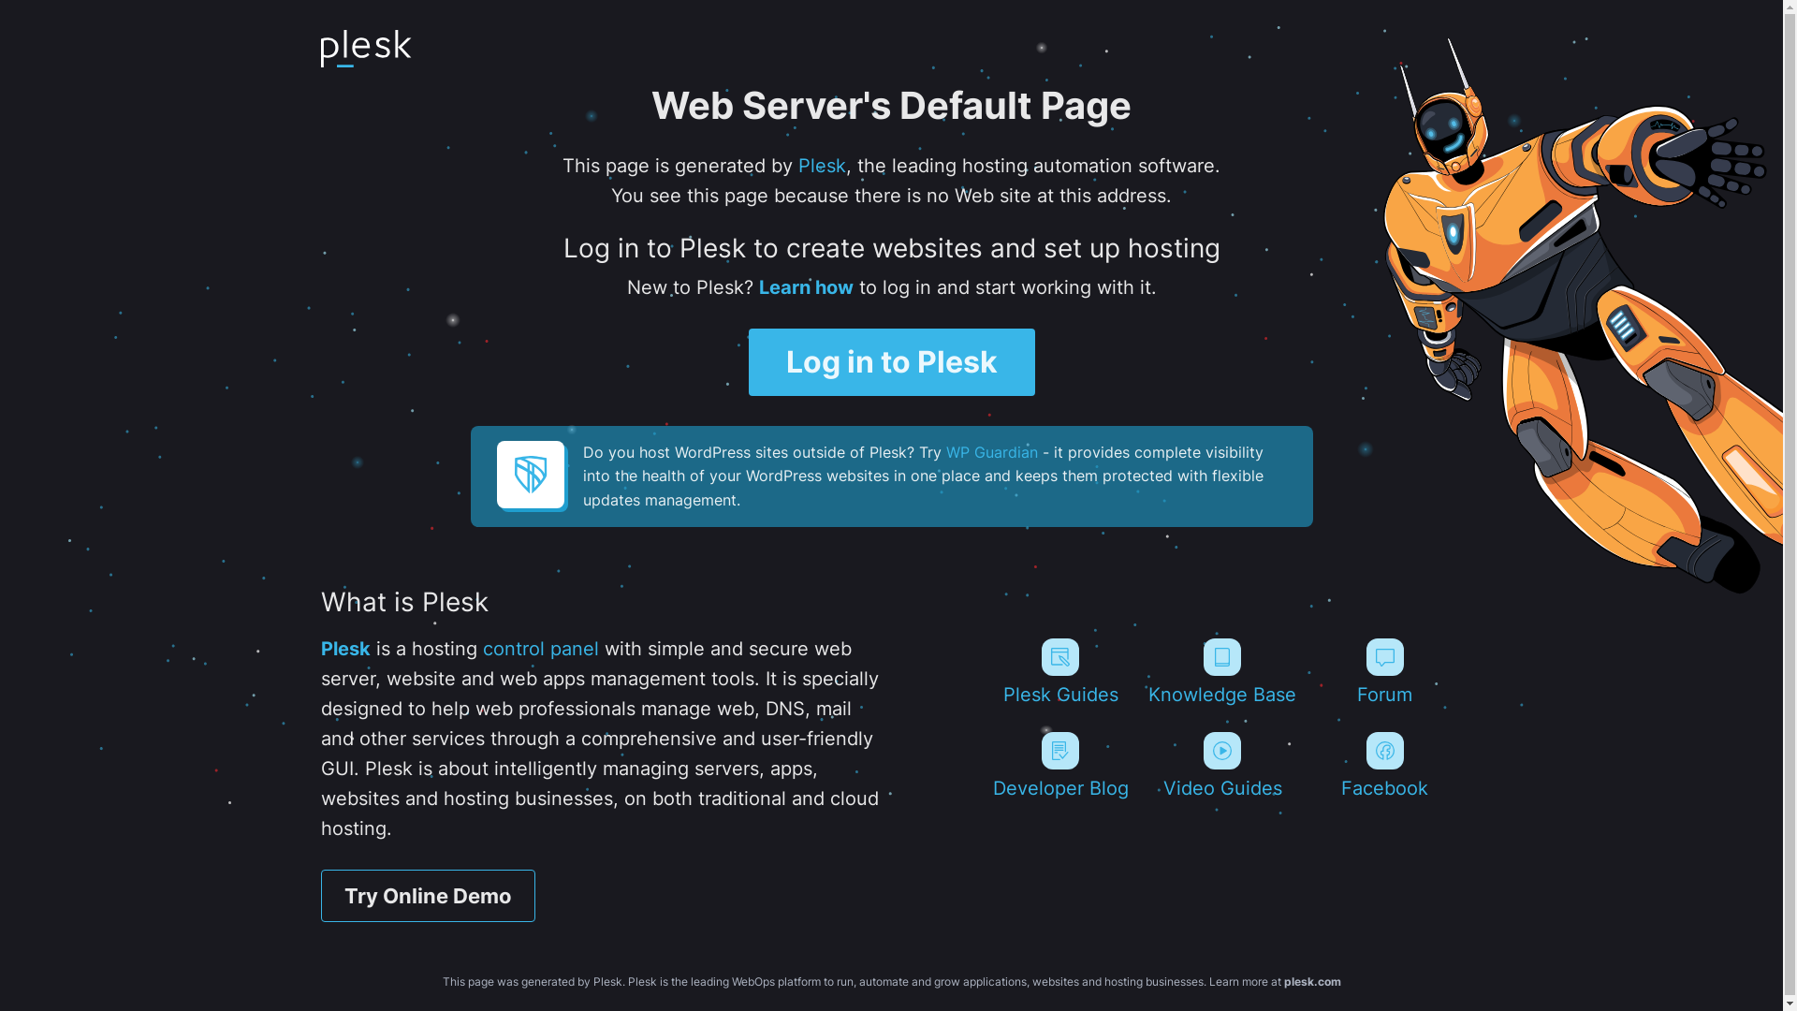 The height and width of the screenshot is (1011, 1797). Describe the element at coordinates (541, 649) in the screenshot. I see `control panel` at that location.